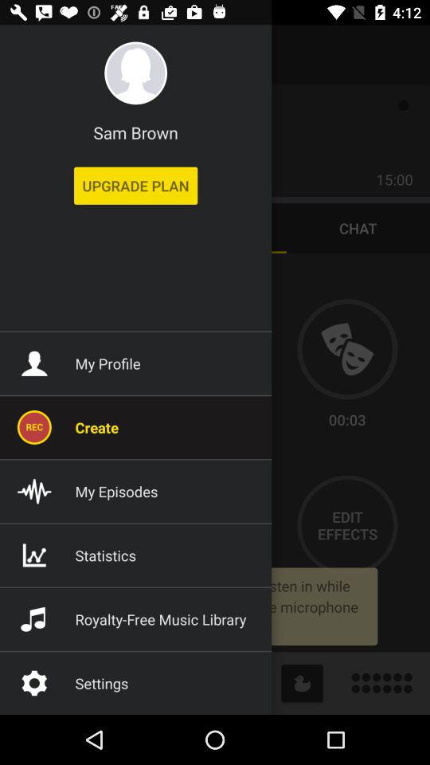 The height and width of the screenshot is (765, 430). I want to click on select sam brown, so click(135, 132).